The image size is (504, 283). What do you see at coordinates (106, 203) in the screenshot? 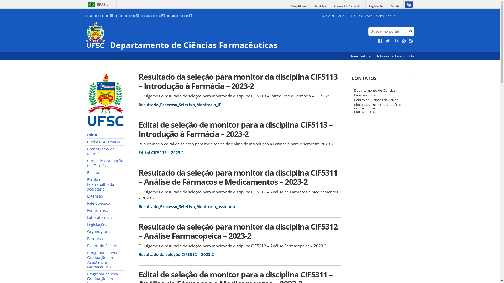
I see `Fale Conosco` at bounding box center [106, 203].